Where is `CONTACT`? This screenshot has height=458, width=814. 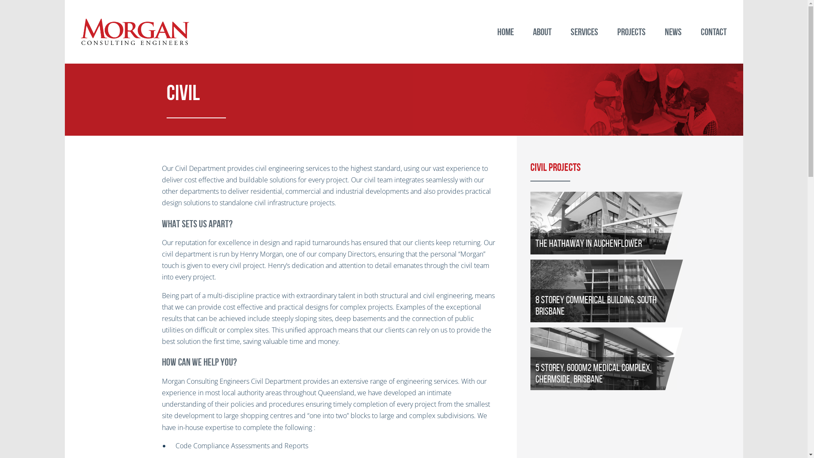 CONTACT is located at coordinates (714, 32).